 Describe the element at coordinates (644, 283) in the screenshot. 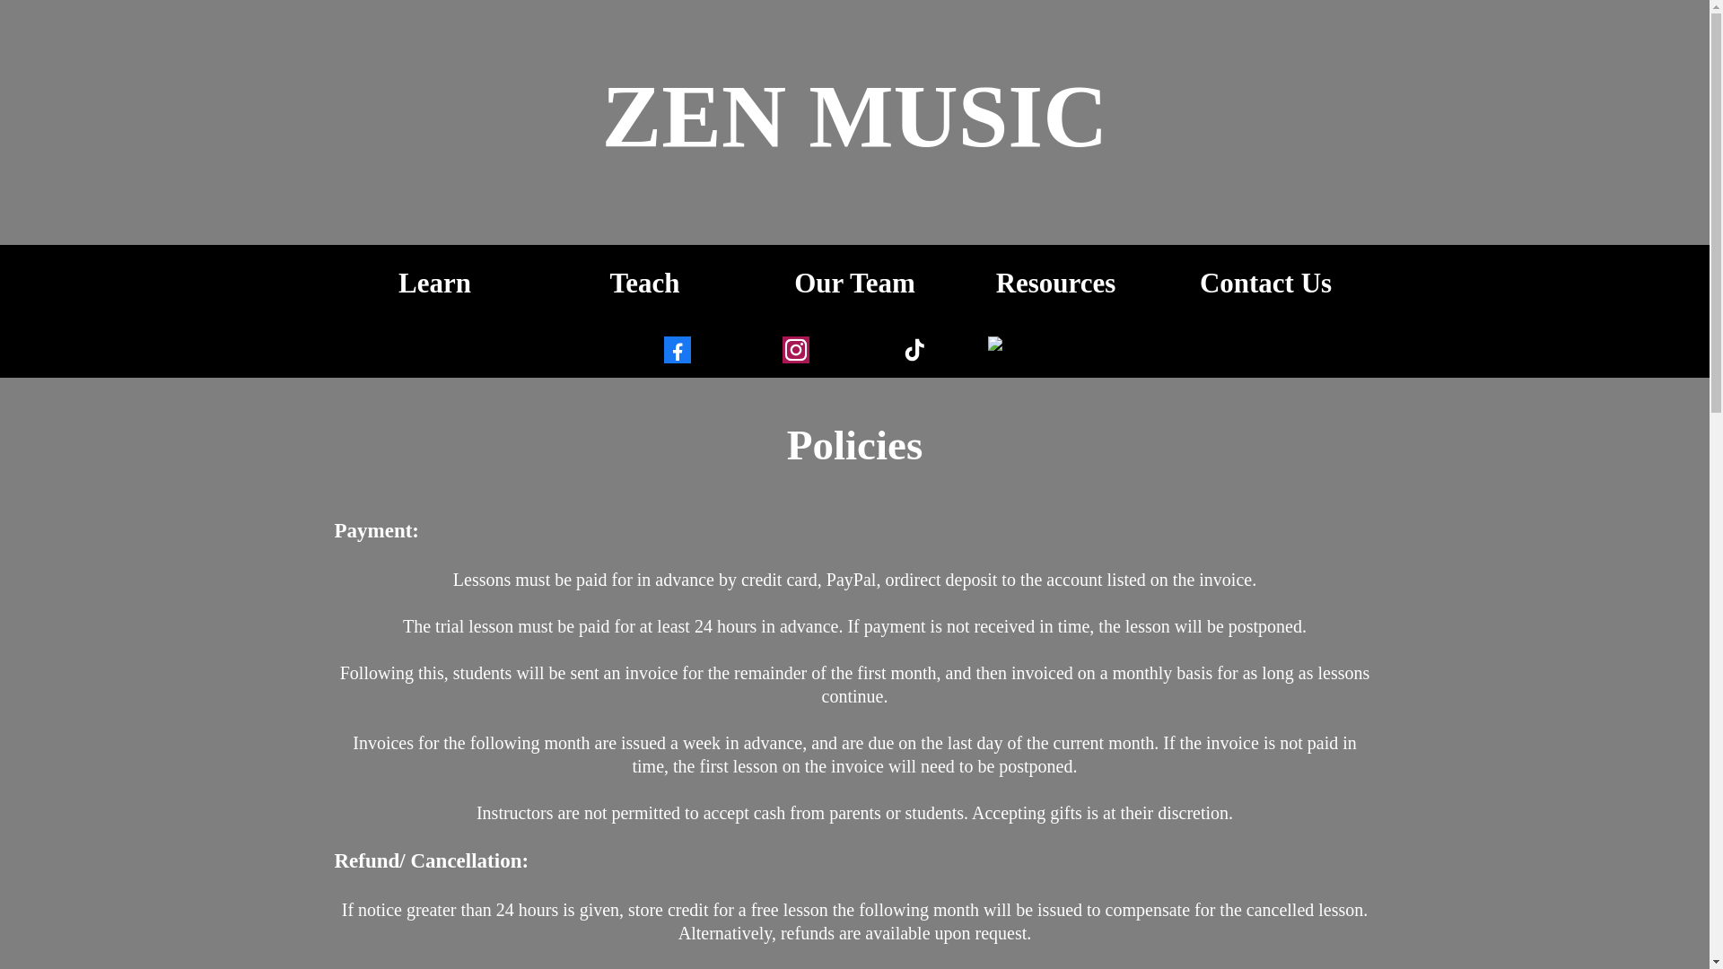

I see `Teach` at that location.